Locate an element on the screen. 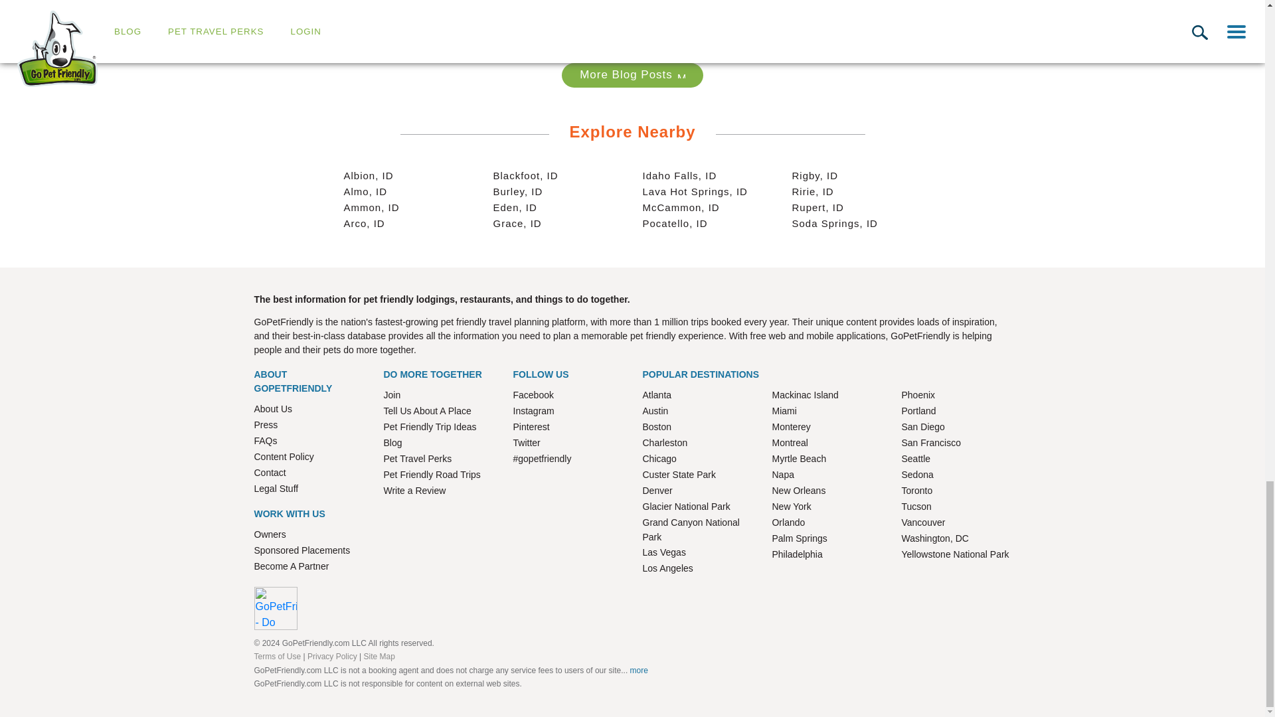 Image resolution: width=1275 pixels, height=717 pixels. Almo, ID is located at coordinates (365, 191).